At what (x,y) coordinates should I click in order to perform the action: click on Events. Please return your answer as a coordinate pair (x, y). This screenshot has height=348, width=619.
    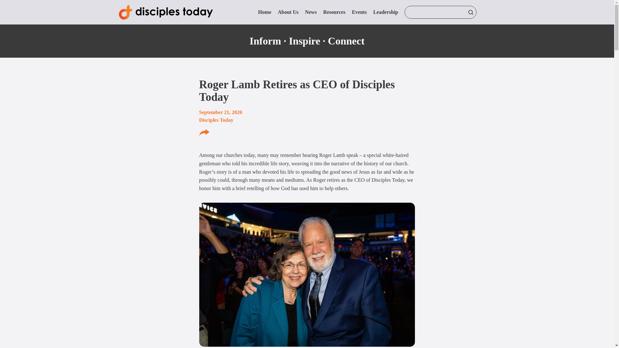
    Looking at the image, I should click on (359, 12).